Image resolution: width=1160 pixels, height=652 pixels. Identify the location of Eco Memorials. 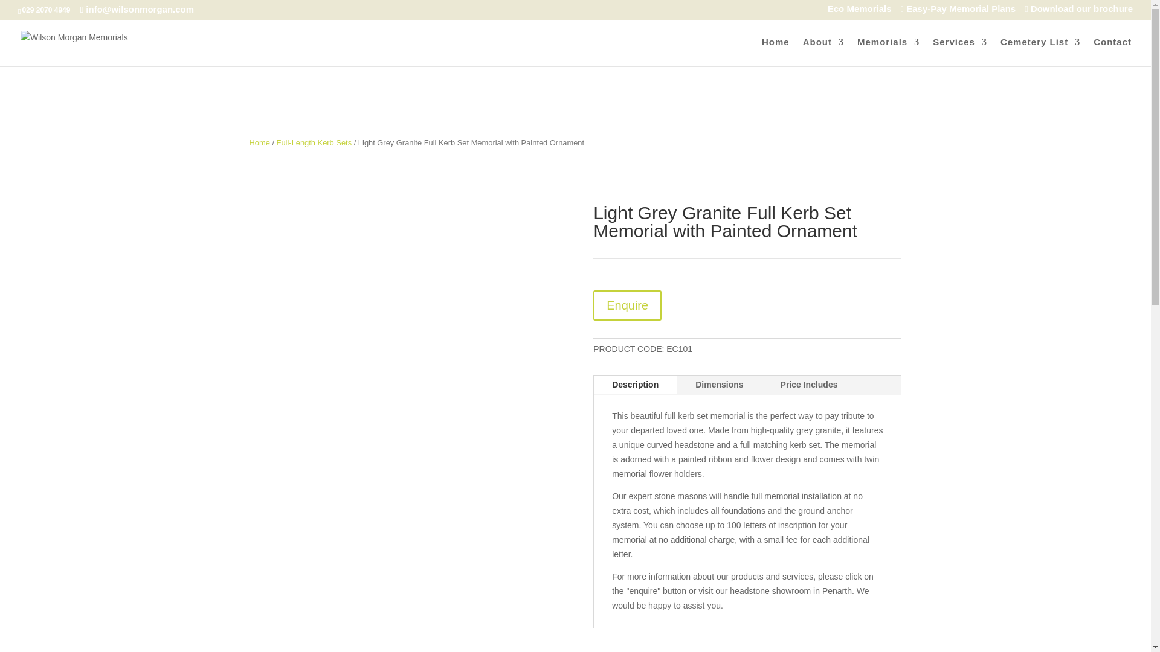
(853, 12).